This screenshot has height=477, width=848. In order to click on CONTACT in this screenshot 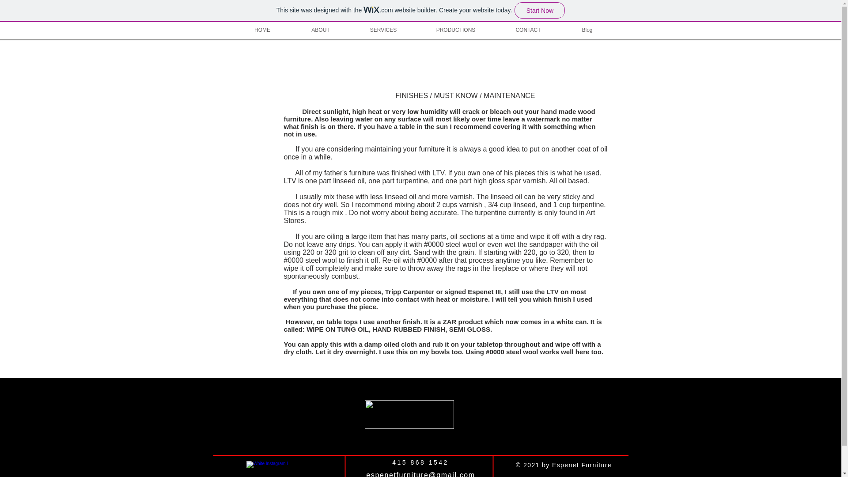, I will do `click(528, 30)`.